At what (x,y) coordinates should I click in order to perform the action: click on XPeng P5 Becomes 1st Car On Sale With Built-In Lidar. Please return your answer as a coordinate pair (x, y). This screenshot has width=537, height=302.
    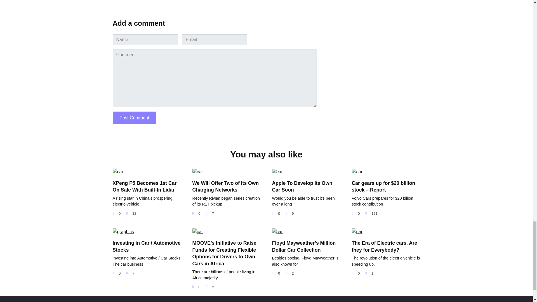
    Looking at the image, I should click on (144, 186).